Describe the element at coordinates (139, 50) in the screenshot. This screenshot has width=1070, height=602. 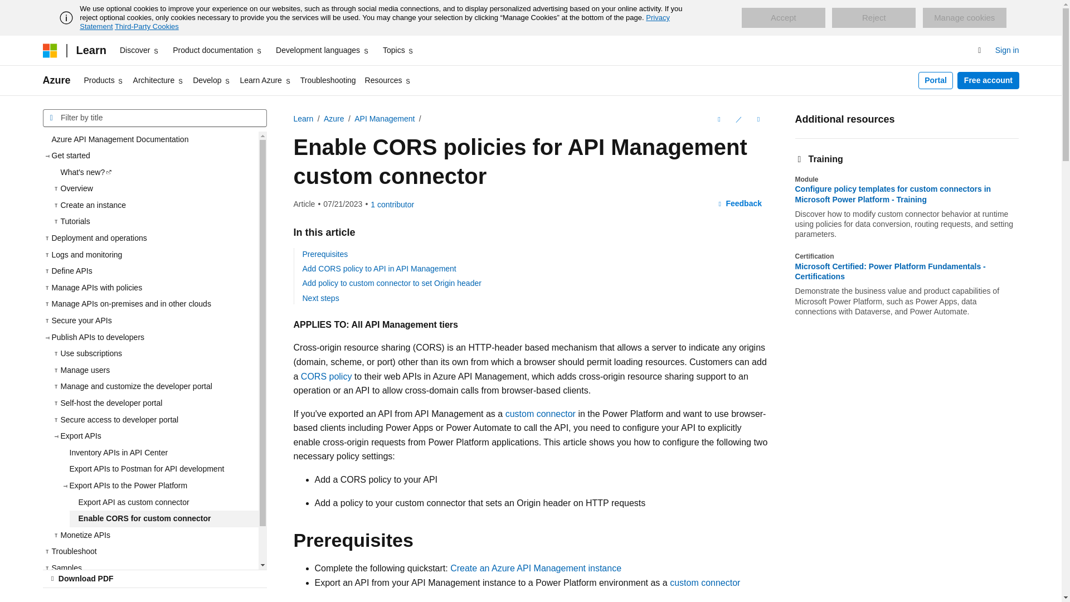
I see `Discover` at that location.